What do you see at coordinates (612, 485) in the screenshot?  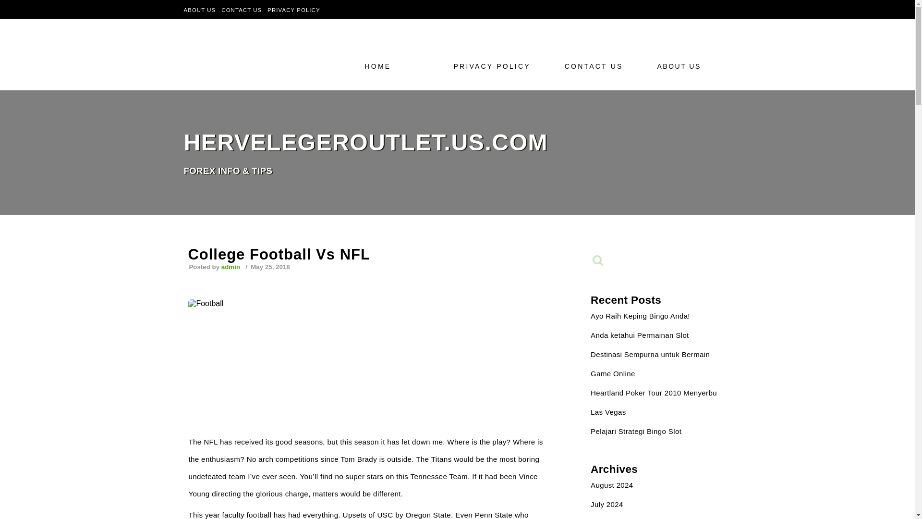 I see `August 2024` at bounding box center [612, 485].